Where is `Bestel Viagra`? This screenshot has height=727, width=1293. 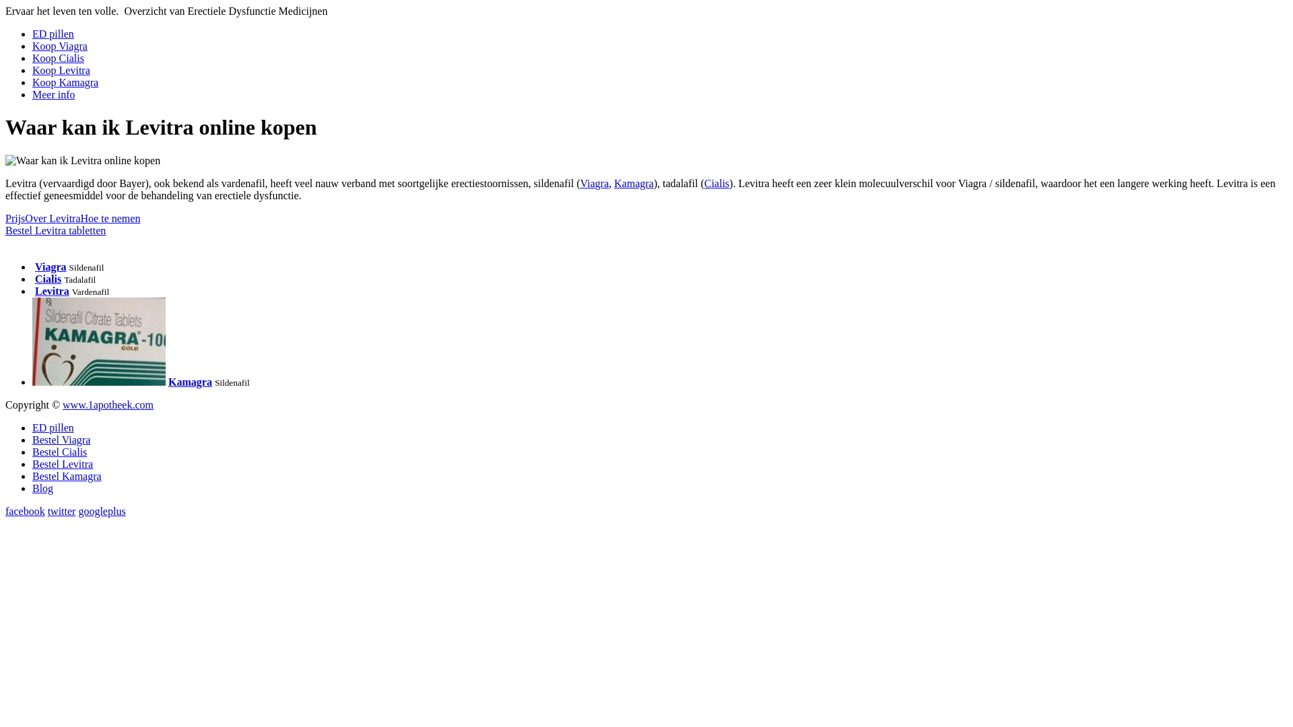
Bestel Viagra is located at coordinates (61, 440).